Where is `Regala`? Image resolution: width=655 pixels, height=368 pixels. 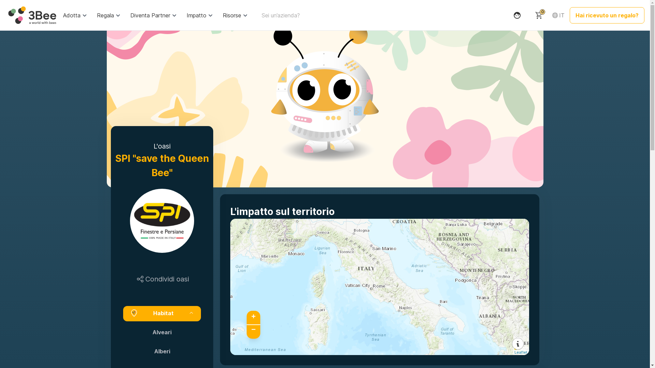
Regala is located at coordinates (109, 15).